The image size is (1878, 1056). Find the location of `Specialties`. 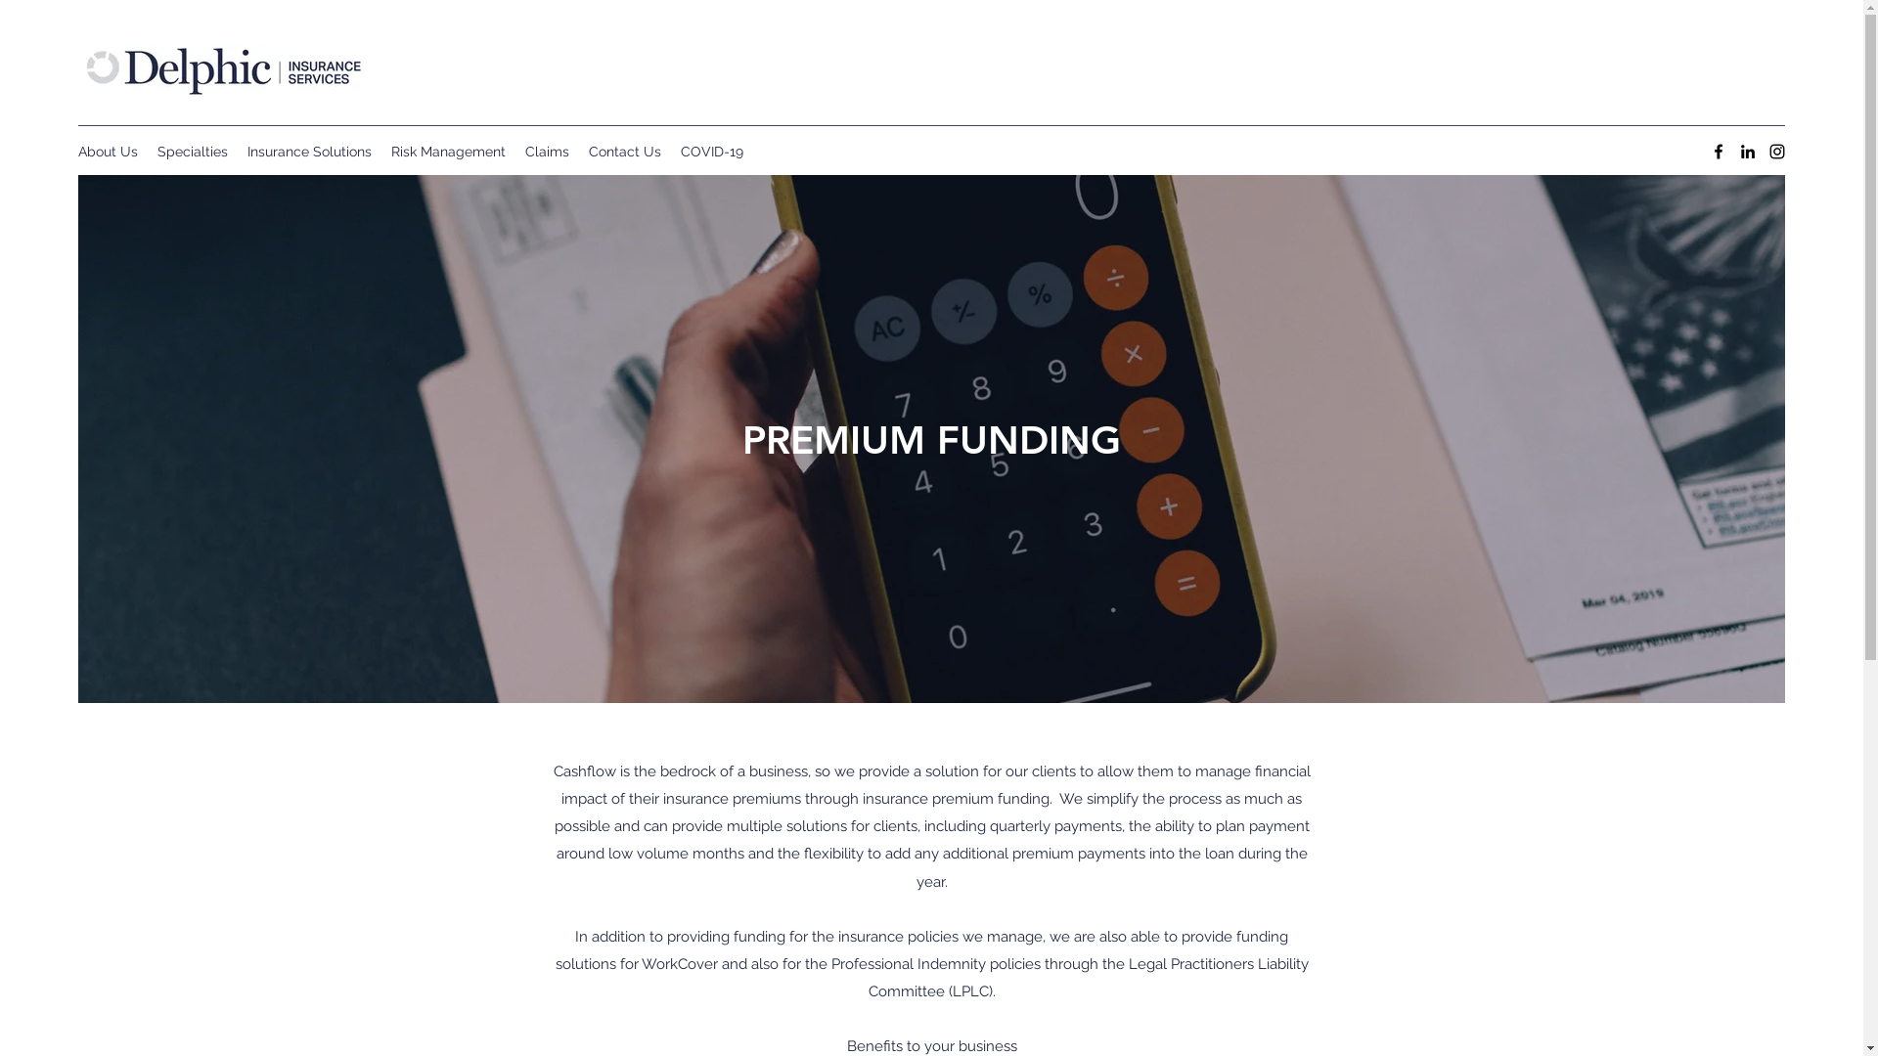

Specialties is located at coordinates (193, 152).